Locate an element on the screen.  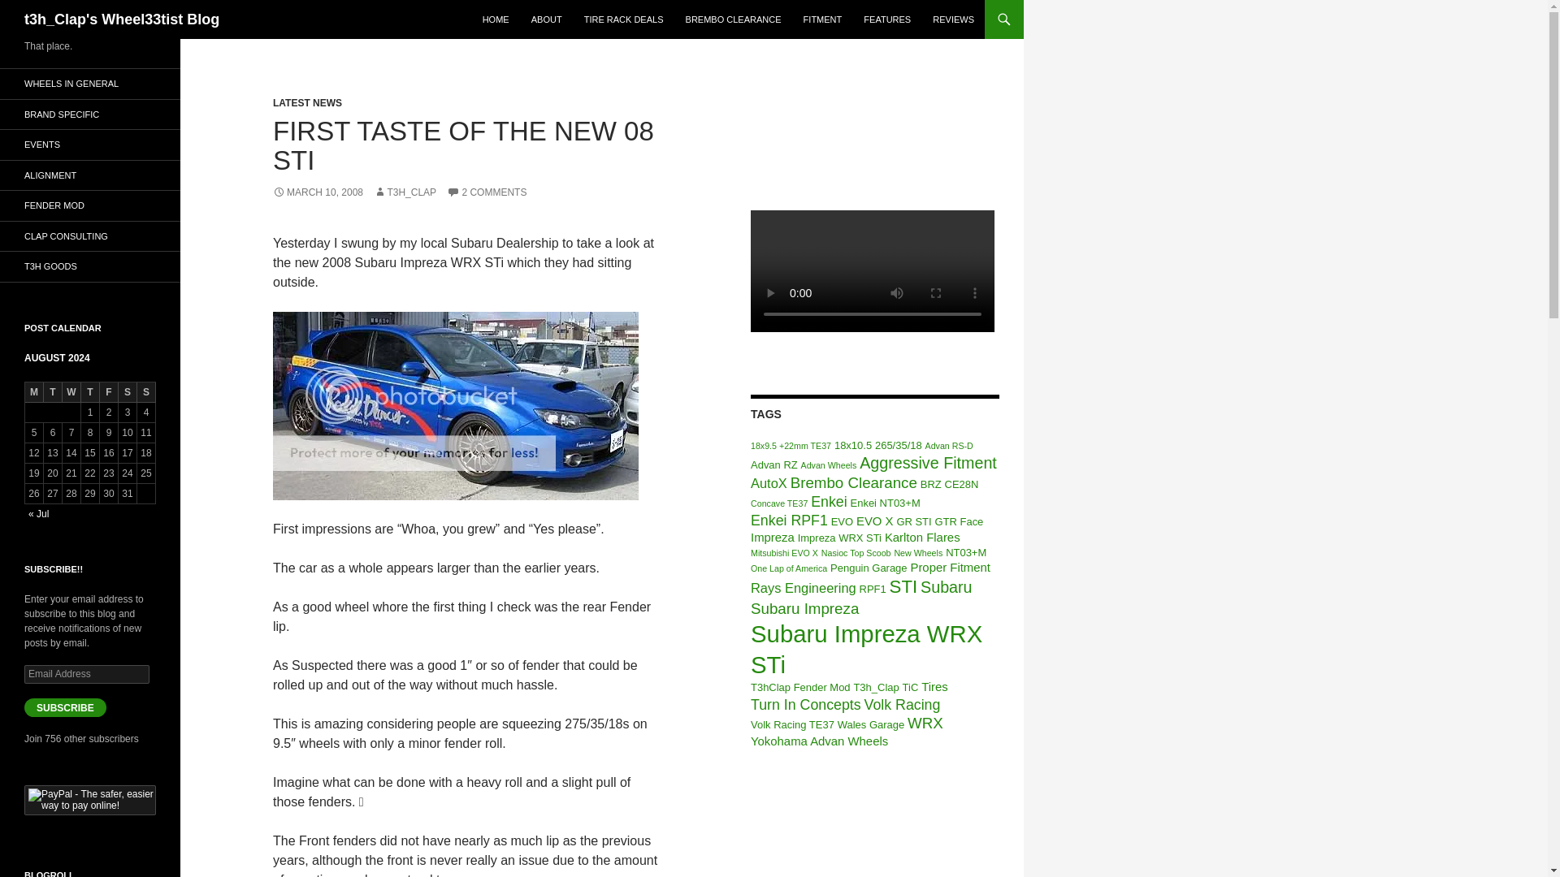
Wednesday is located at coordinates (71, 391).